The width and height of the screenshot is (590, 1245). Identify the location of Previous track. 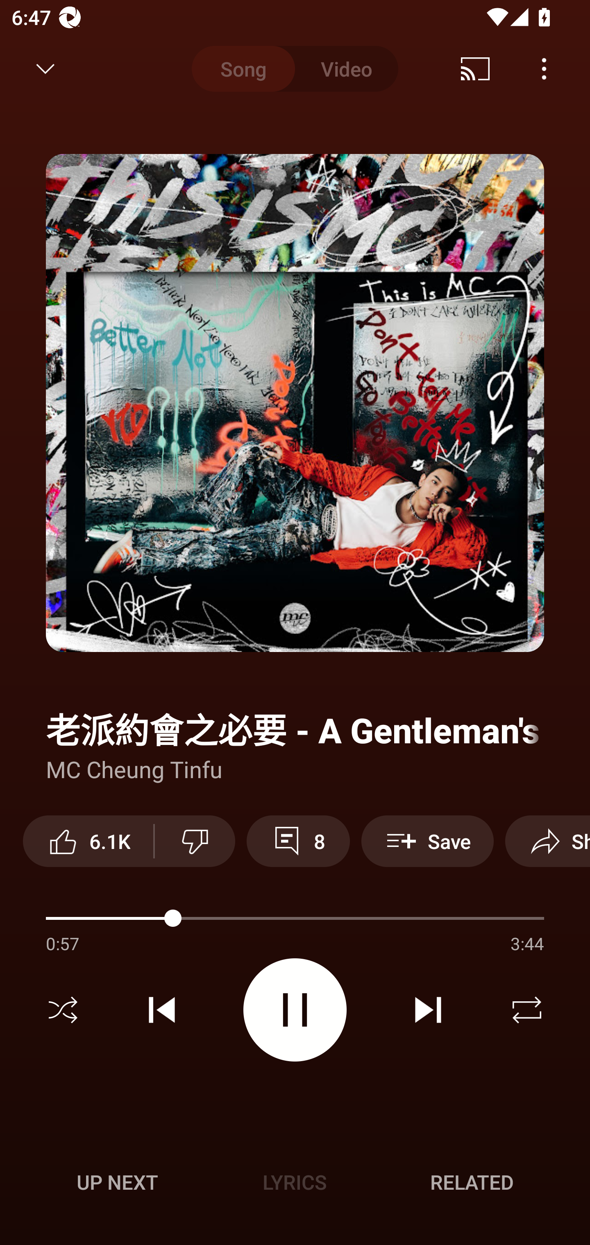
(162, 1010).